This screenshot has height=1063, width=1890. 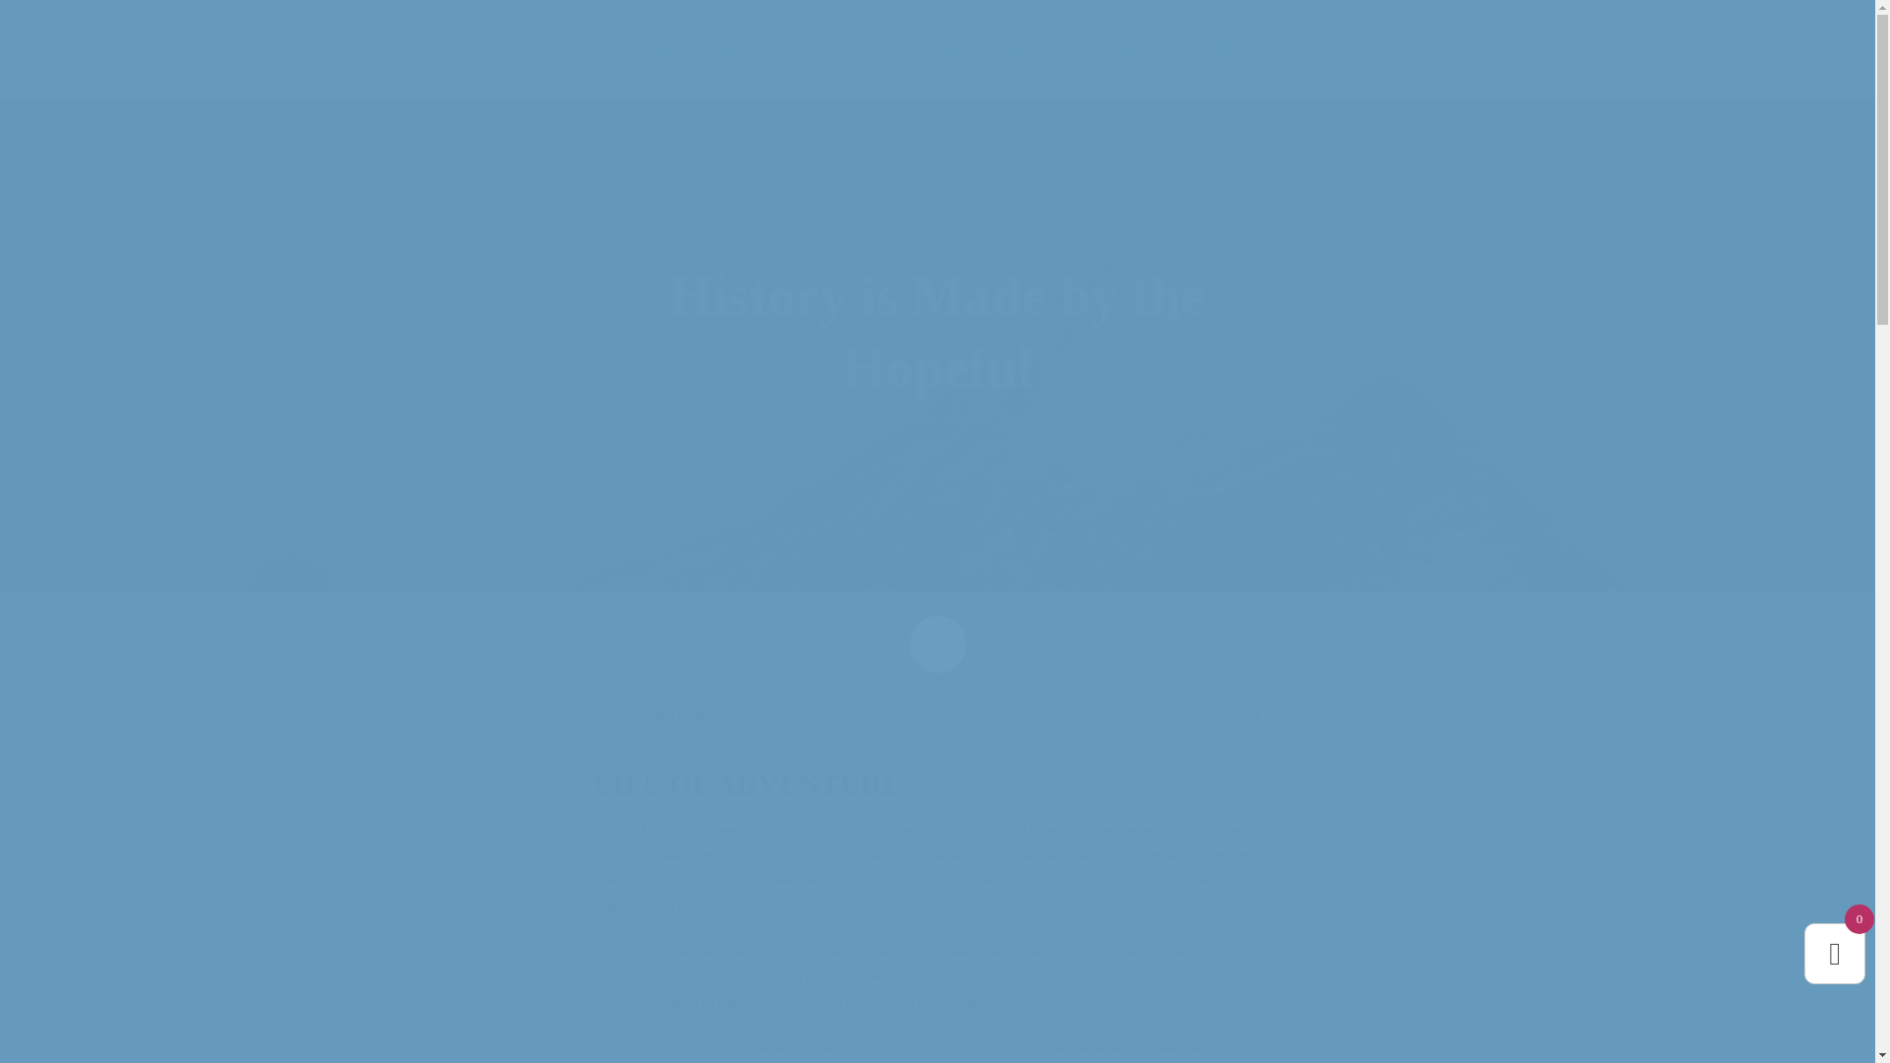 What do you see at coordinates (709, 49) in the screenshot?
I see `ORIENT YOURSELF` at bounding box center [709, 49].